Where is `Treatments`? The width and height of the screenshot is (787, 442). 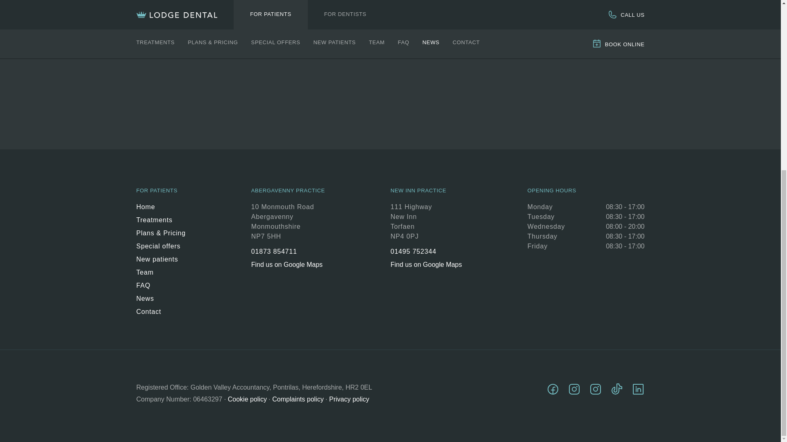
Treatments is located at coordinates (161, 222).